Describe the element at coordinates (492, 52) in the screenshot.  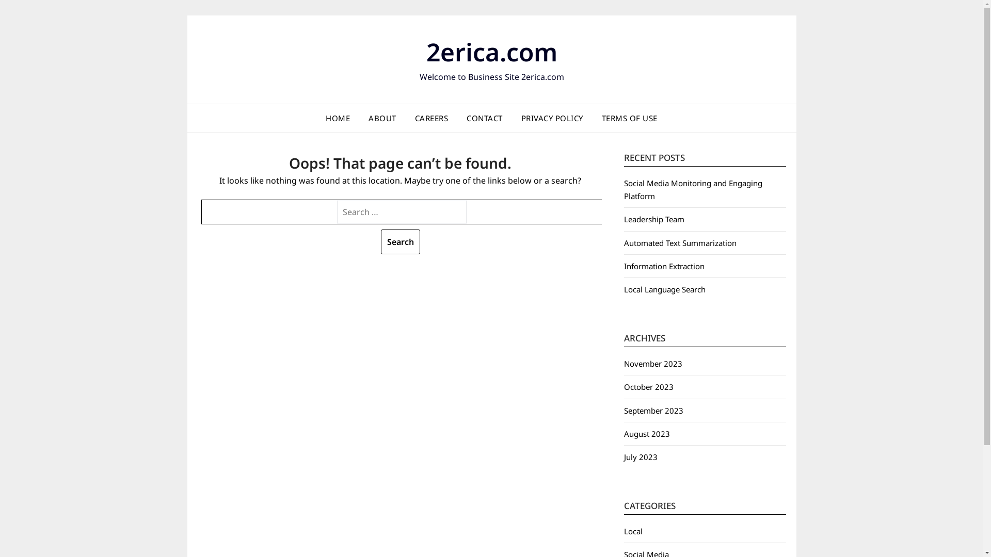
I see `2erica.com` at that location.